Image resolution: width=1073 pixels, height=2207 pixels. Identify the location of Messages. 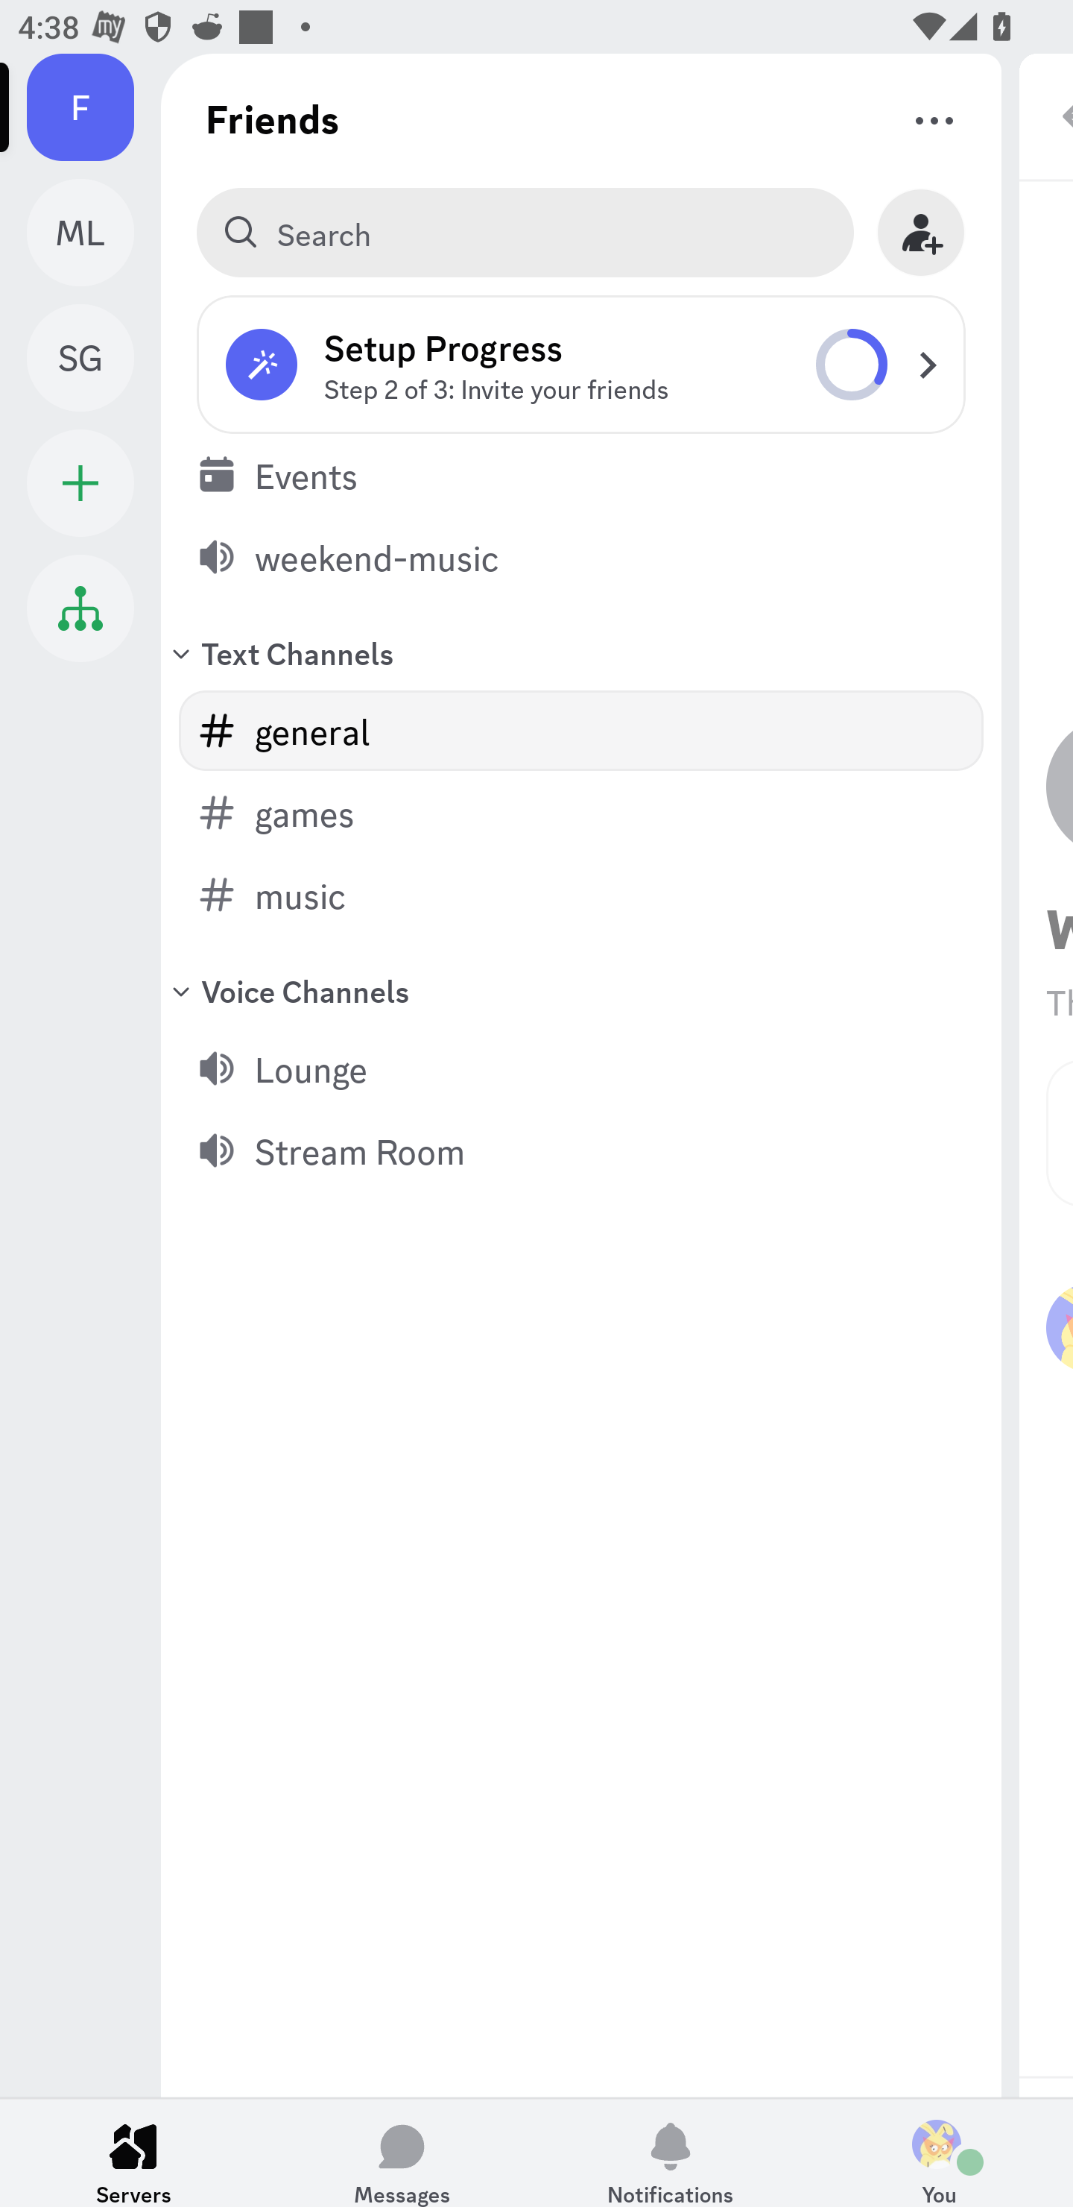
(402, 2153).